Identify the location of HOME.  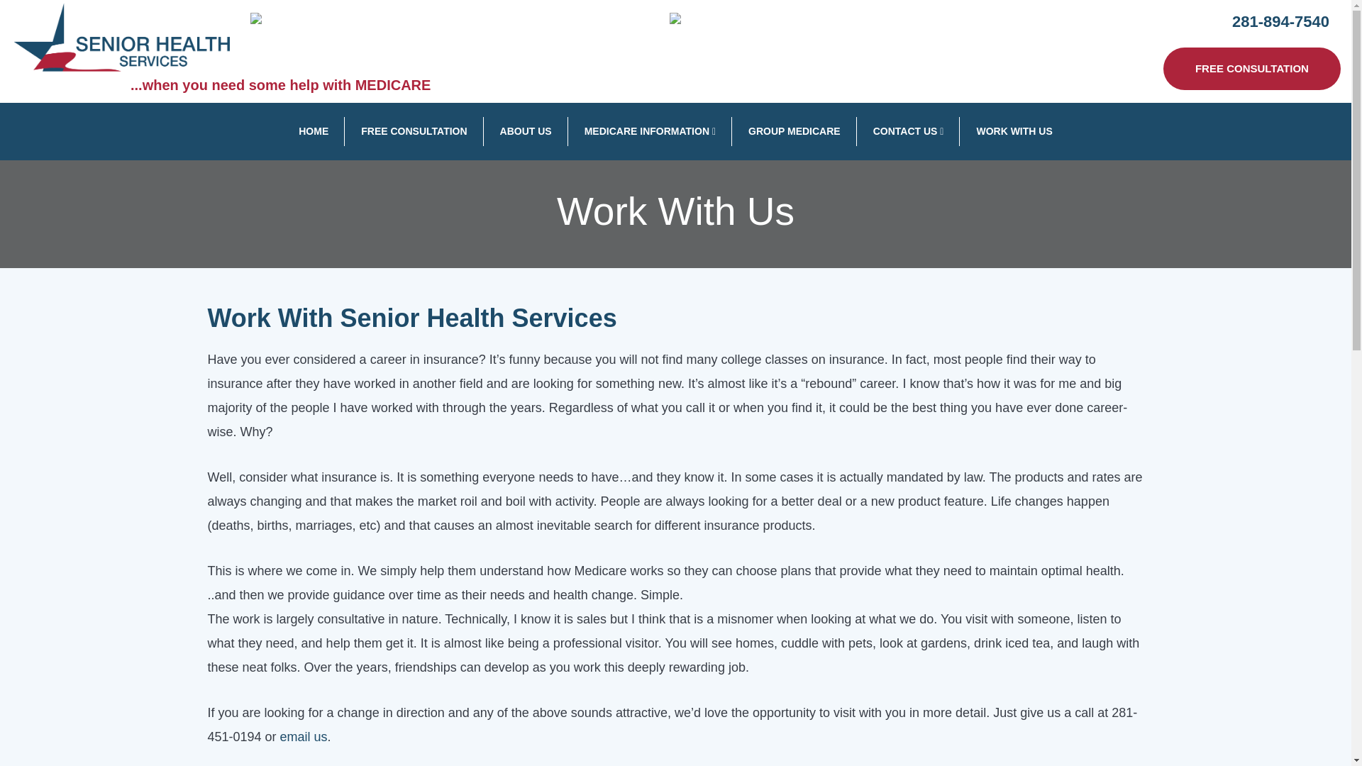
(313, 132).